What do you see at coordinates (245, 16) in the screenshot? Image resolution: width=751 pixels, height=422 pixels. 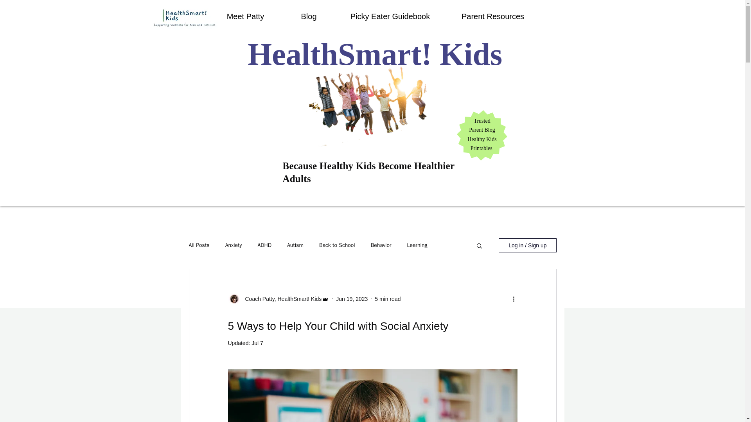 I see `Meet Patty` at bounding box center [245, 16].